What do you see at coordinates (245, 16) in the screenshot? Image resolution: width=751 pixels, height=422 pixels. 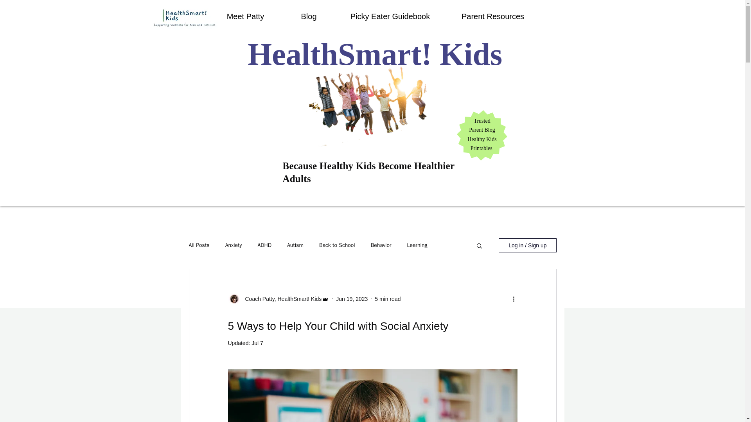 I see `Meet Patty` at bounding box center [245, 16].